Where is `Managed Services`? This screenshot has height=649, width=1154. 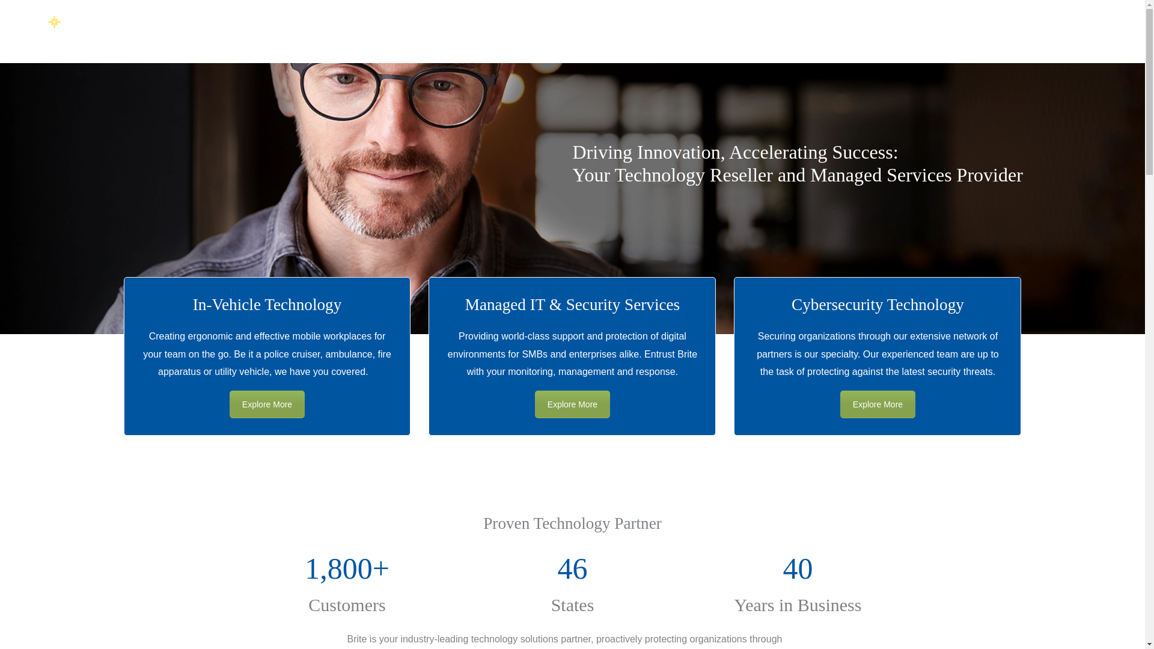
Managed Services is located at coordinates (878, 404).